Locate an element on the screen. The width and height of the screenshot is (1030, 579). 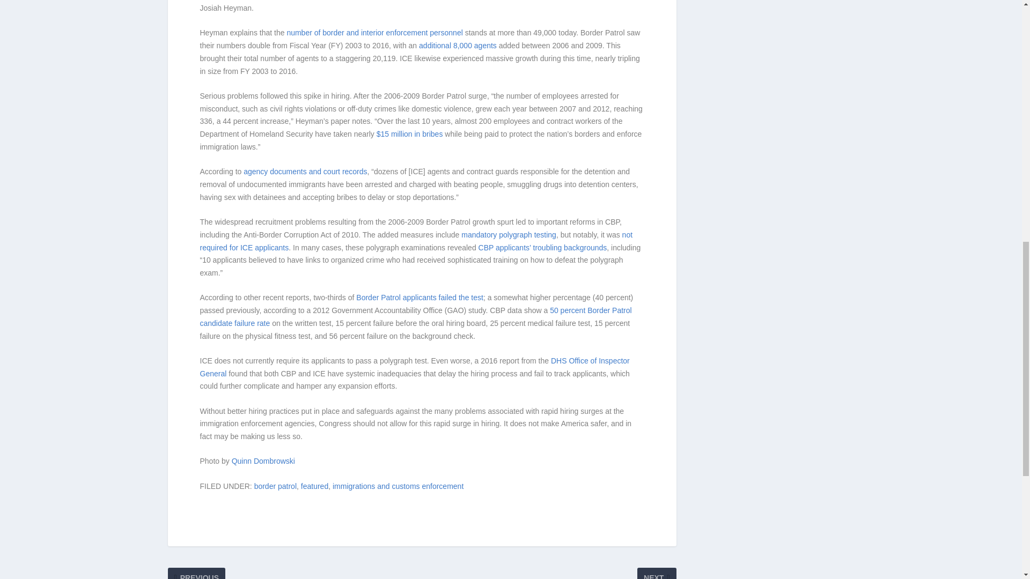
border patrol is located at coordinates (275, 486).